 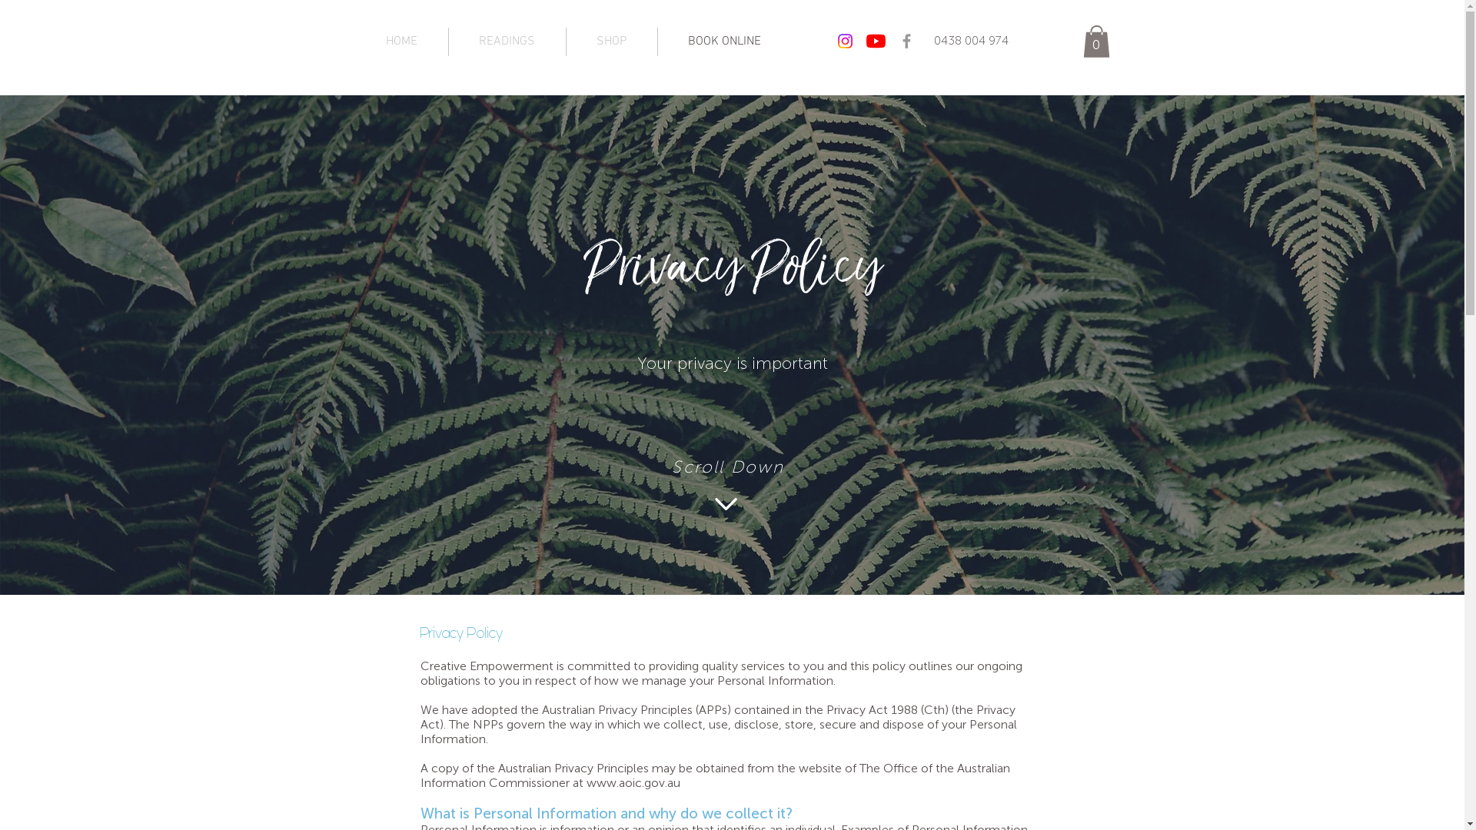 What do you see at coordinates (1096, 41) in the screenshot?
I see `0` at bounding box center [1096, 41].